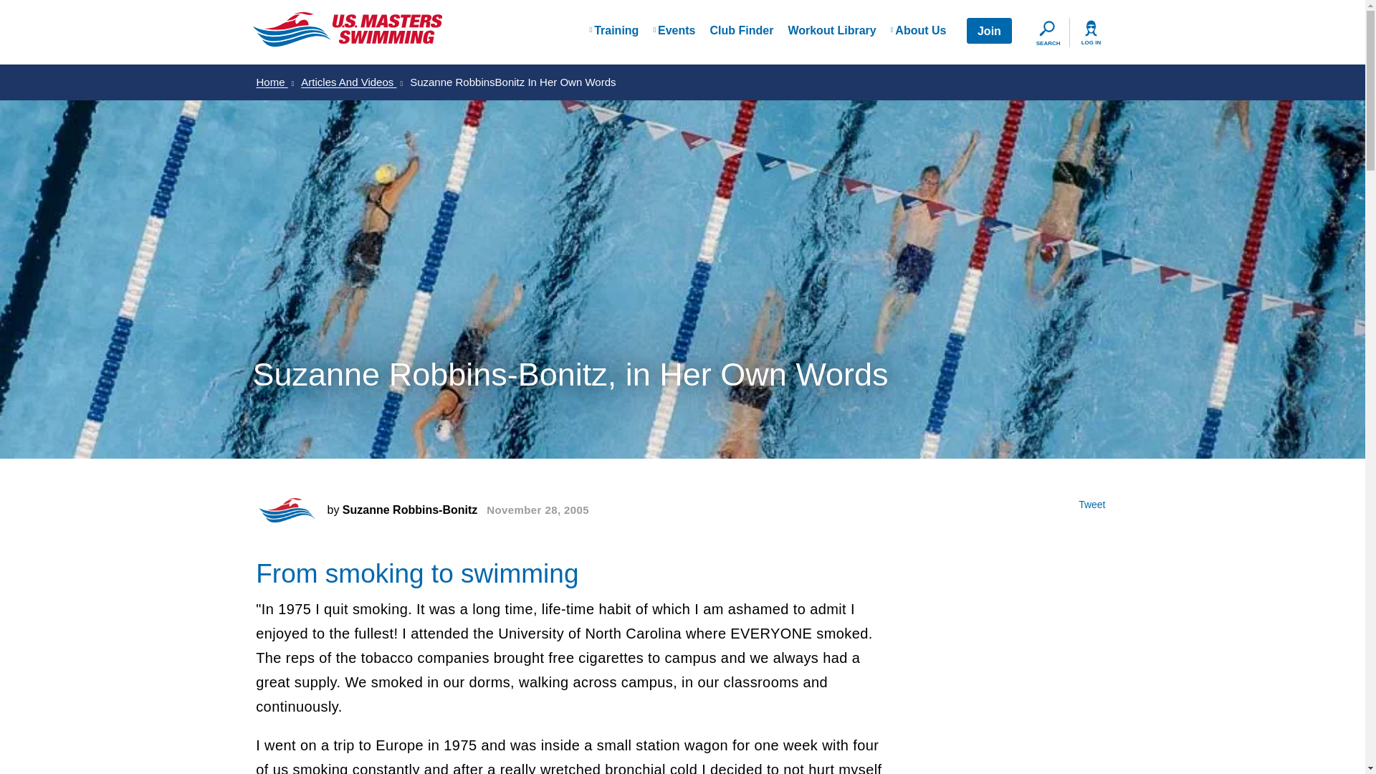 This screenshot has height=774, width=1376. Describe the element at coordinates (275, 82) in the screenshot. I see `Home` at that location.